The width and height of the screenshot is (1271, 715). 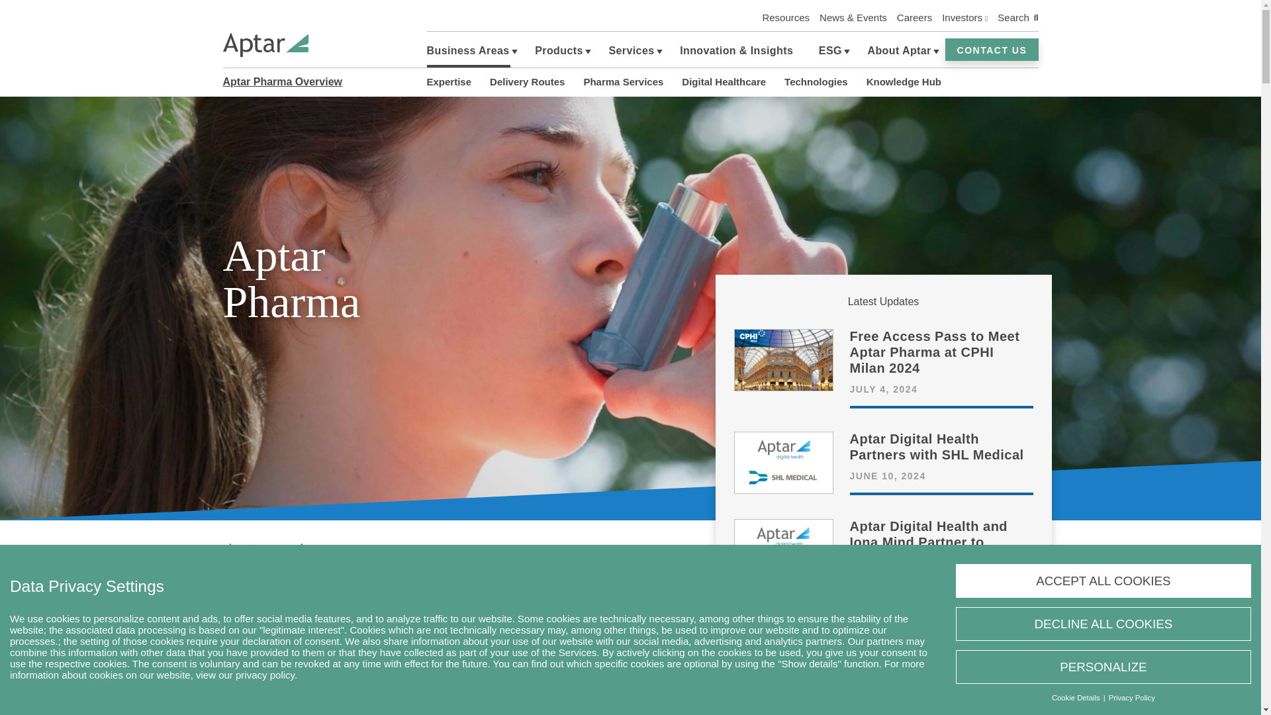 What do you see at coordinates (914, 17) in the screenshot?
I see `Careers` at bounding box center [914, 17].